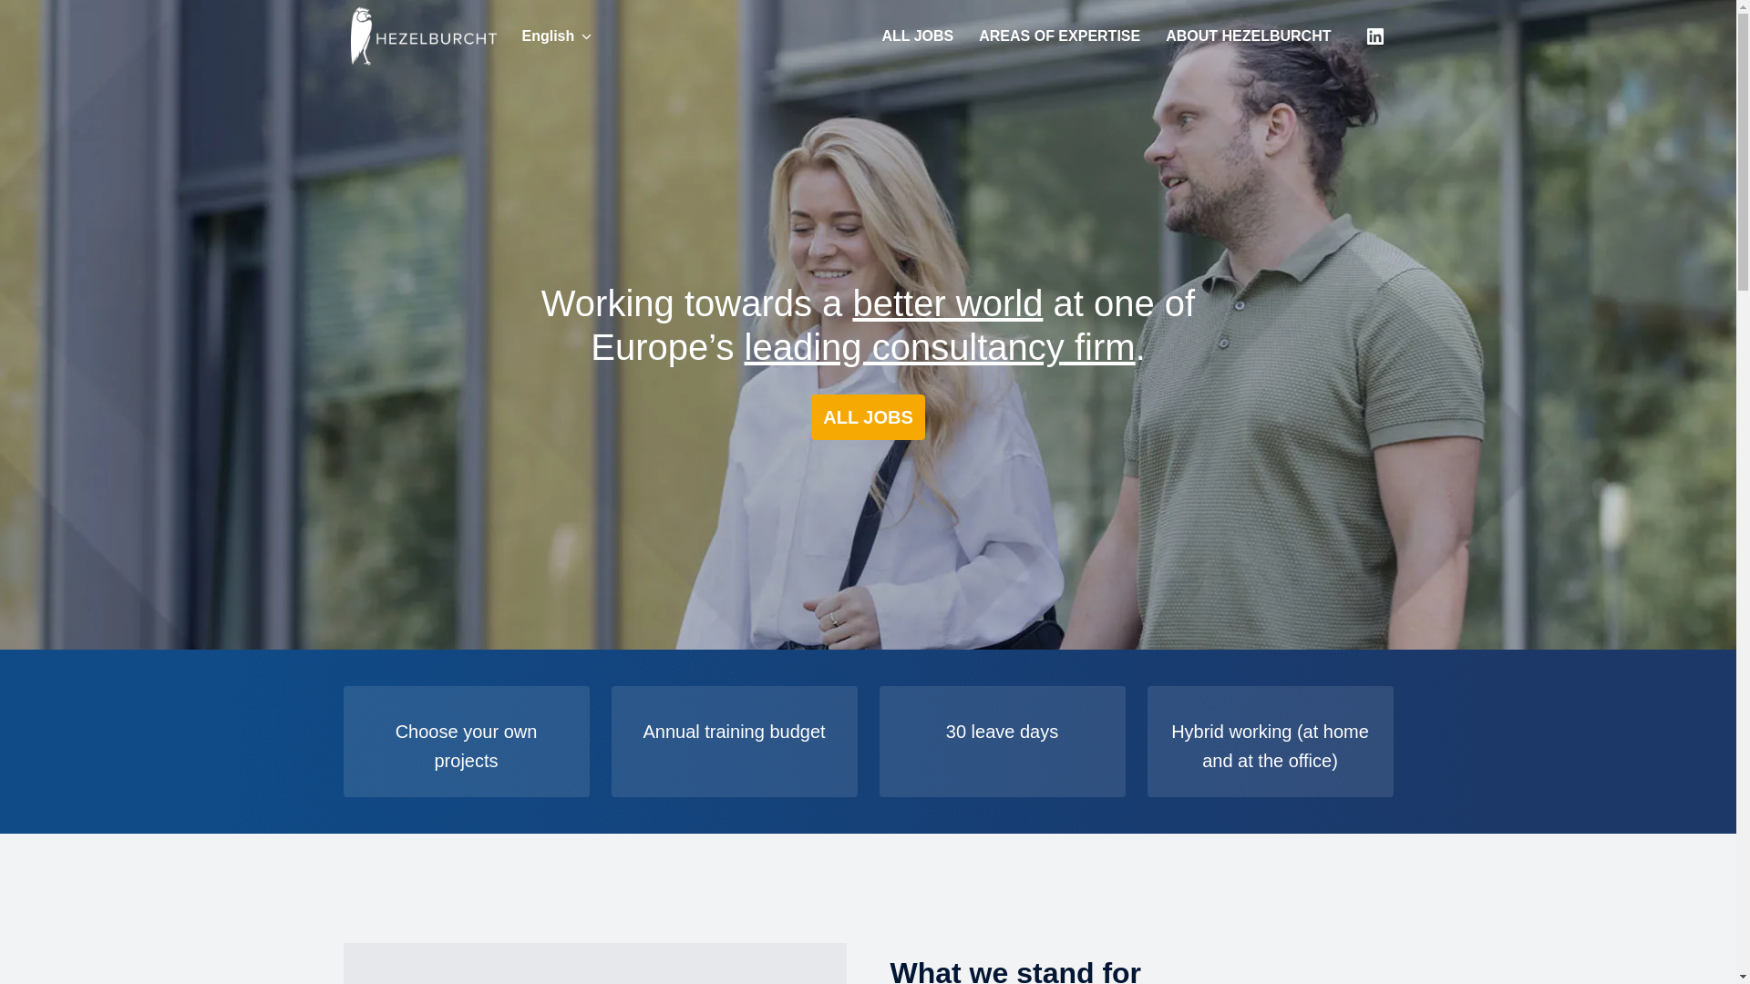  I want to click on AREAS OF EXPERTISE, so click(1059, 36).